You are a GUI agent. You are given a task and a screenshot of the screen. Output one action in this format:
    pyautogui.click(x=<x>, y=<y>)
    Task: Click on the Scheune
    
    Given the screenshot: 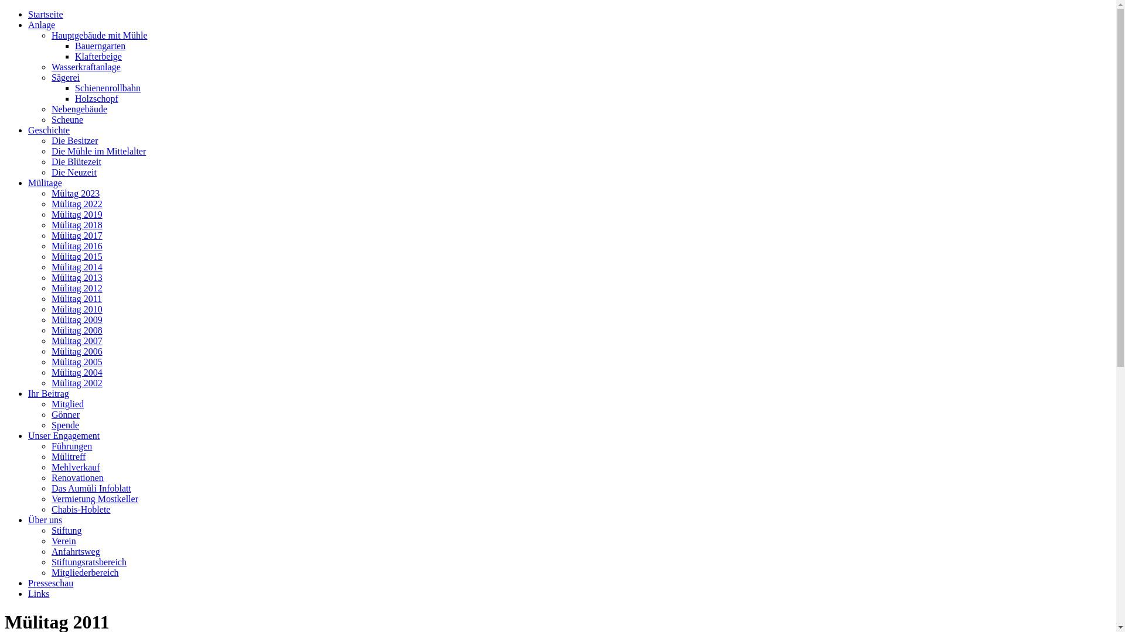 What is the action you would take?
    pyautogui.click(x=67, y=119)
    